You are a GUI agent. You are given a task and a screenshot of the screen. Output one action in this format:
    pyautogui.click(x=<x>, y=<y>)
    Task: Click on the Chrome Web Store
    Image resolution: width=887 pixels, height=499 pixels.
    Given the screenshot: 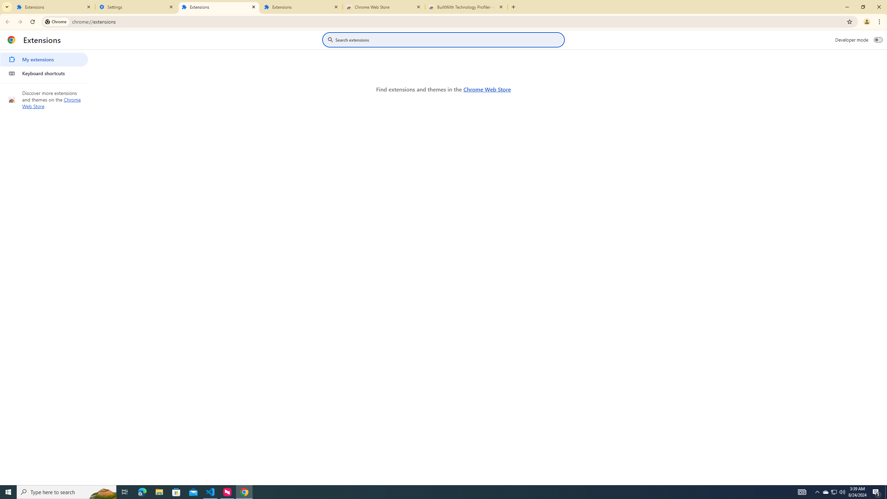 What is the action you would take?
    pyautogui.click(x=384, y=7)
    